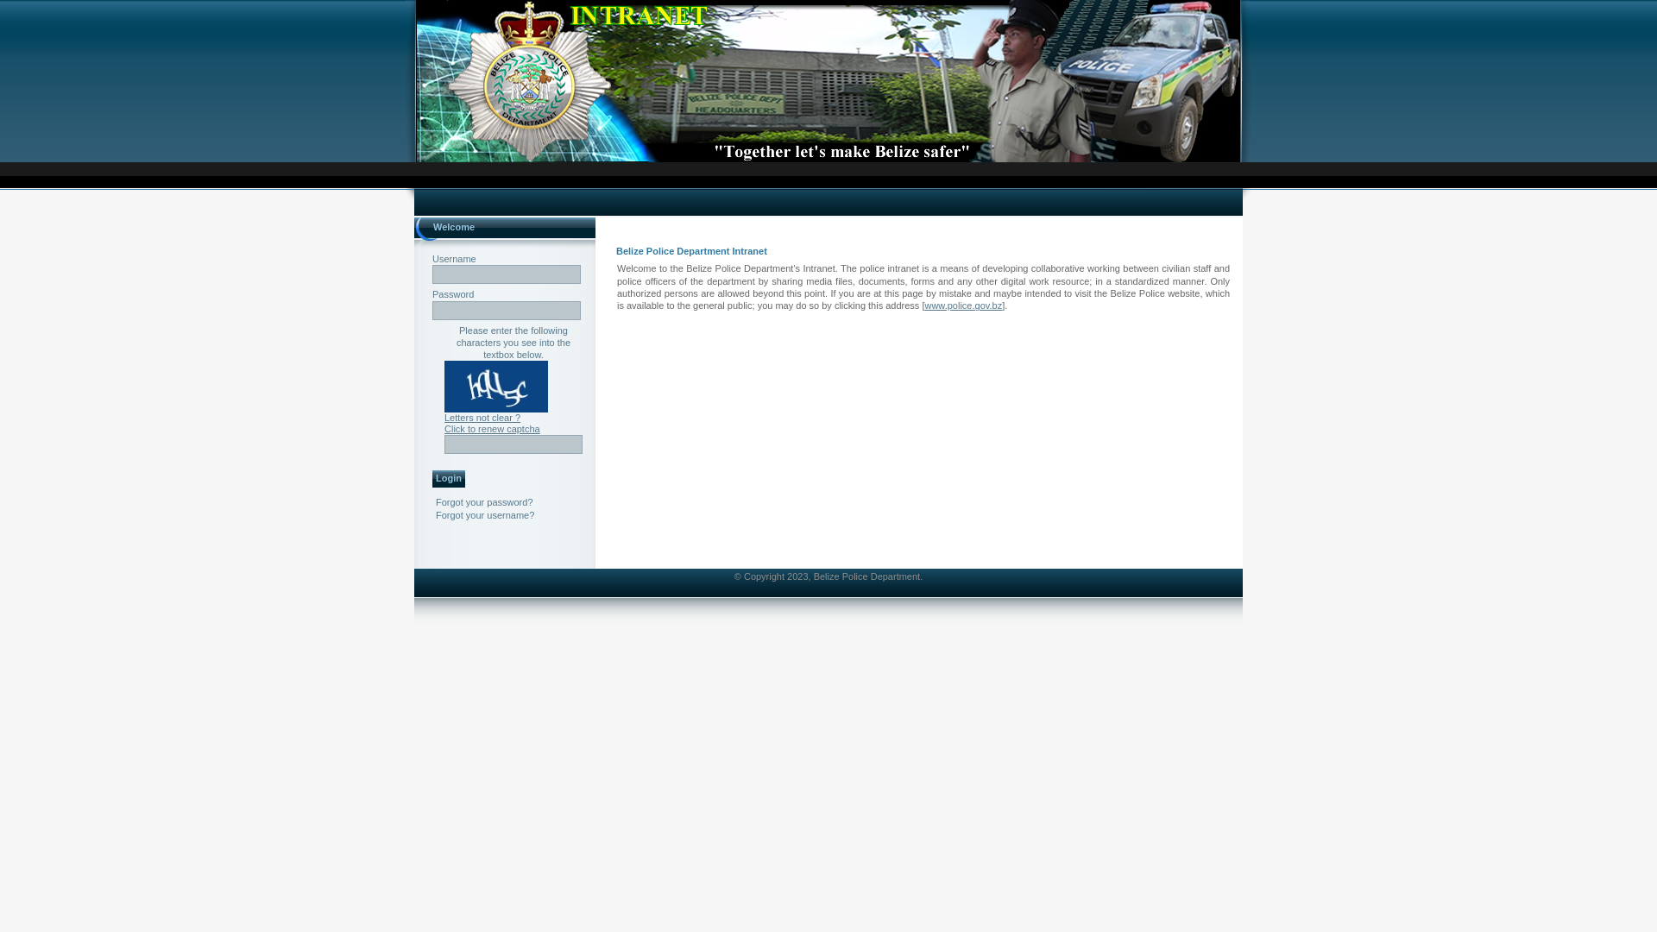  I want to click on Login, so click(449, 479).